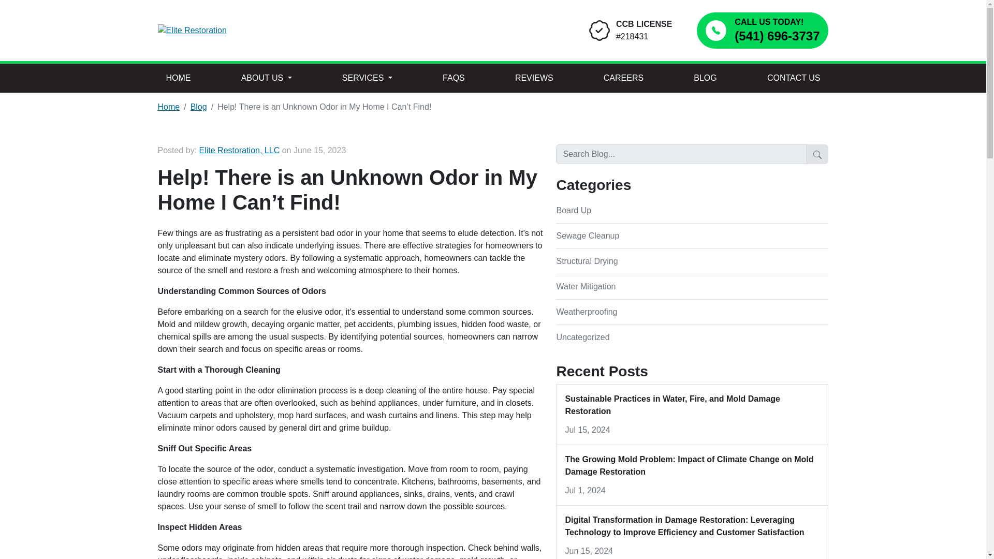 The image size is (994, 559). I want to click on CAREERS, so click(623, 78).